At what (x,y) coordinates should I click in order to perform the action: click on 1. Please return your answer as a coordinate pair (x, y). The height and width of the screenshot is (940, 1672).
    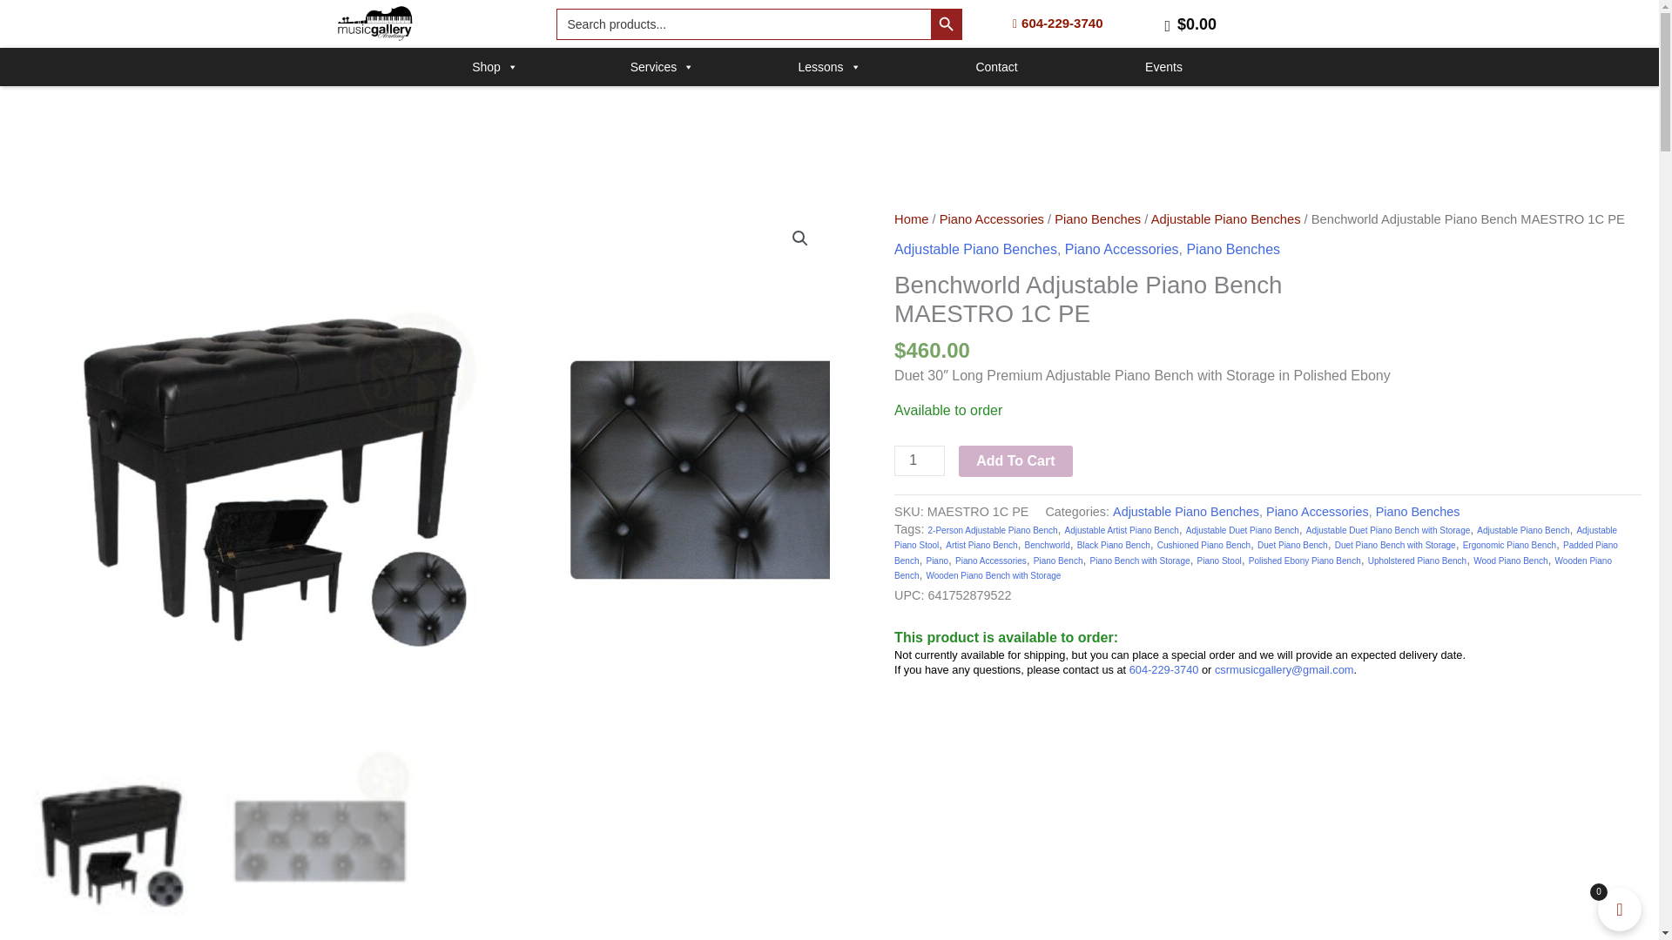
    Looking at the image, I should click on (920, 460).